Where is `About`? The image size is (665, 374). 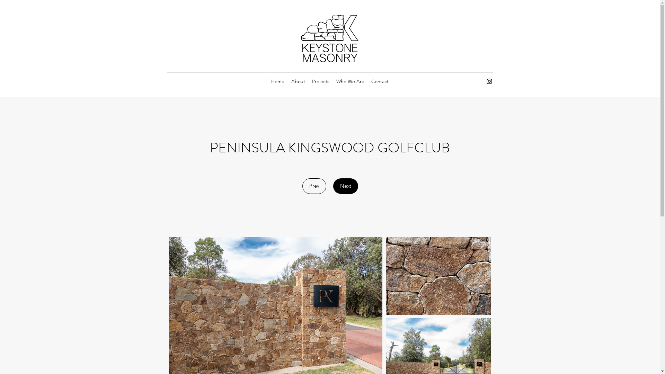 About is located at coordinates (298, 81).